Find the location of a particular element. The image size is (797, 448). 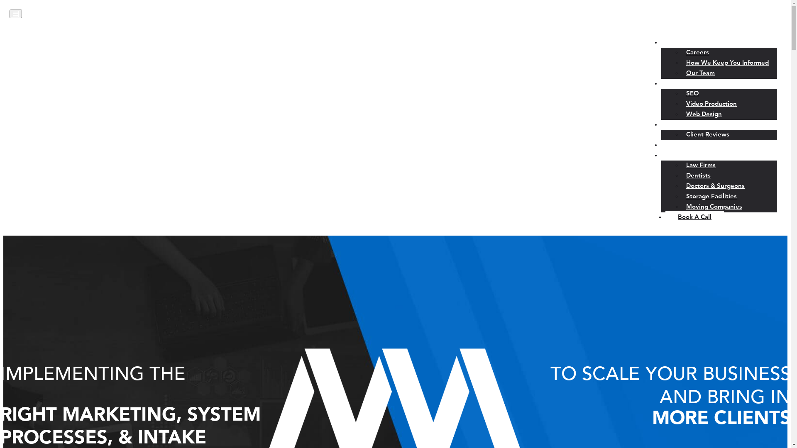

800-997-7336 is located at coordinates (749, 22).